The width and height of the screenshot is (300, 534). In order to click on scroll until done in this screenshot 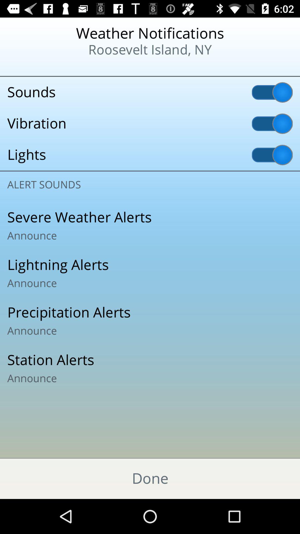, I will do `click(150, 478)`.